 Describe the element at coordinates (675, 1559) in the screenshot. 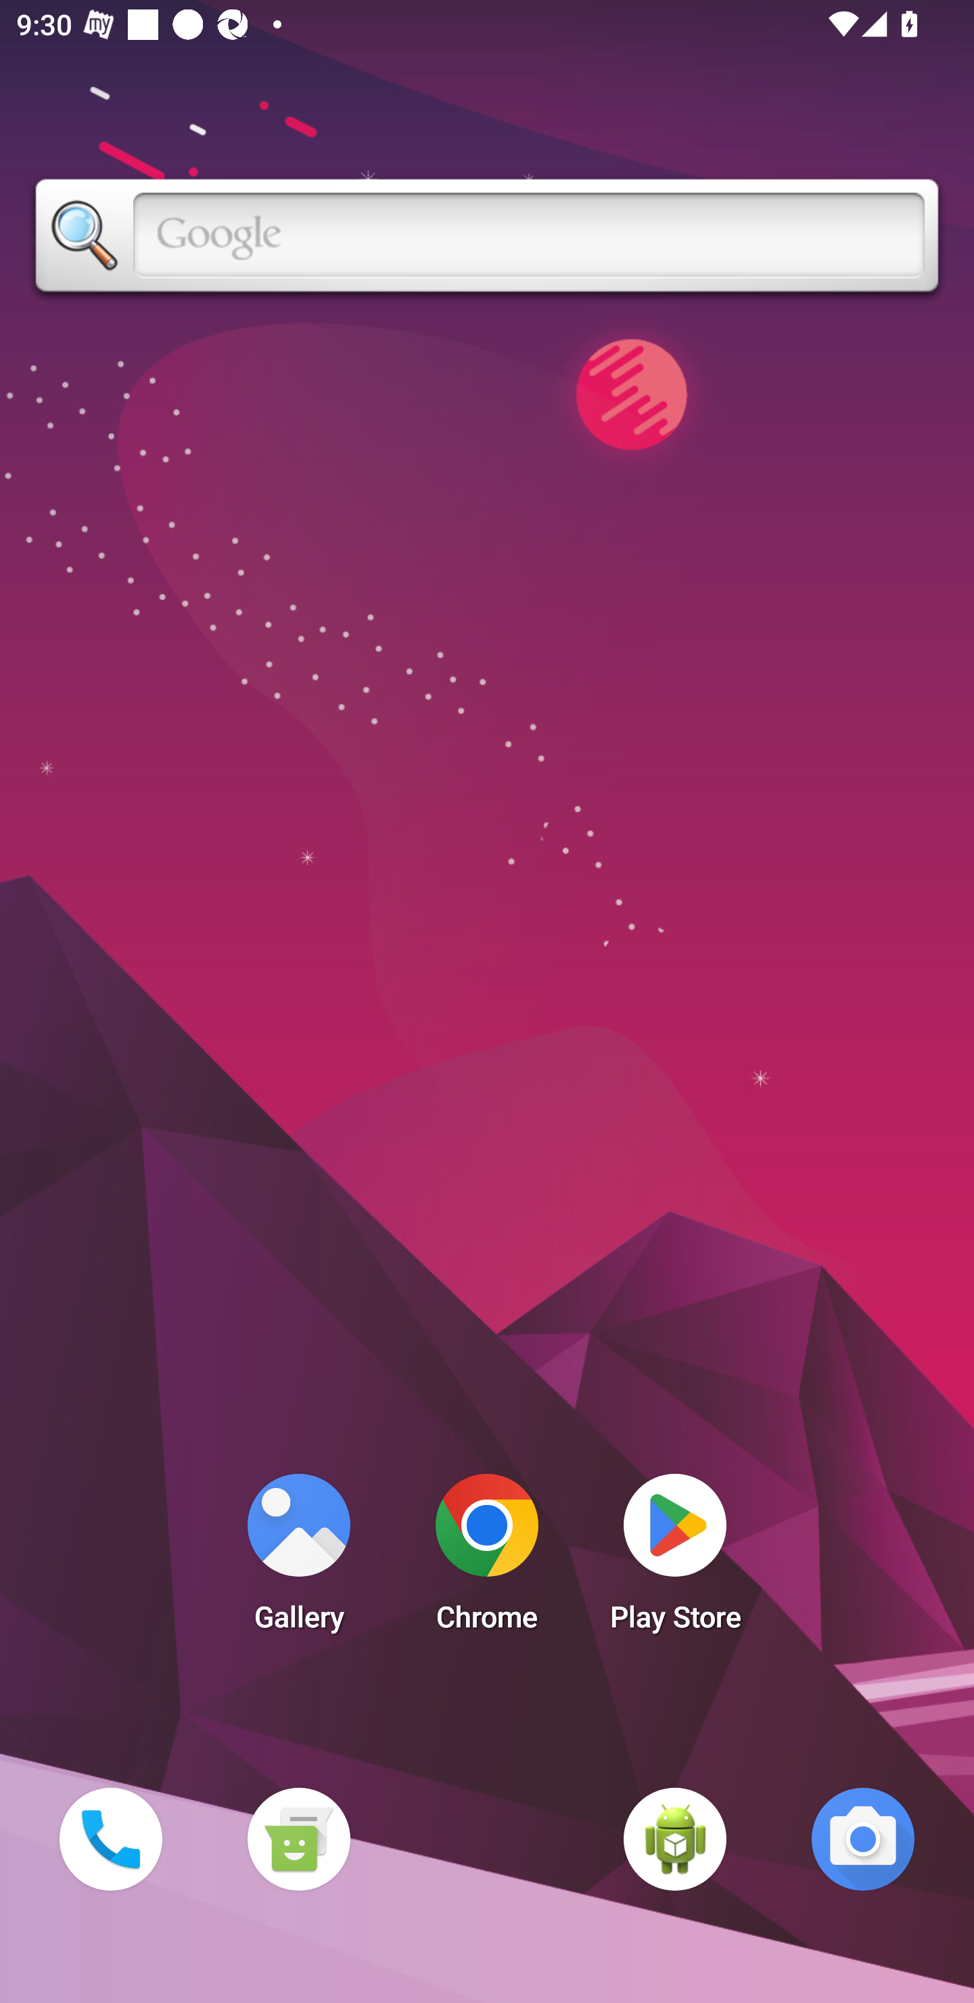

I see `Play Store` at that location.